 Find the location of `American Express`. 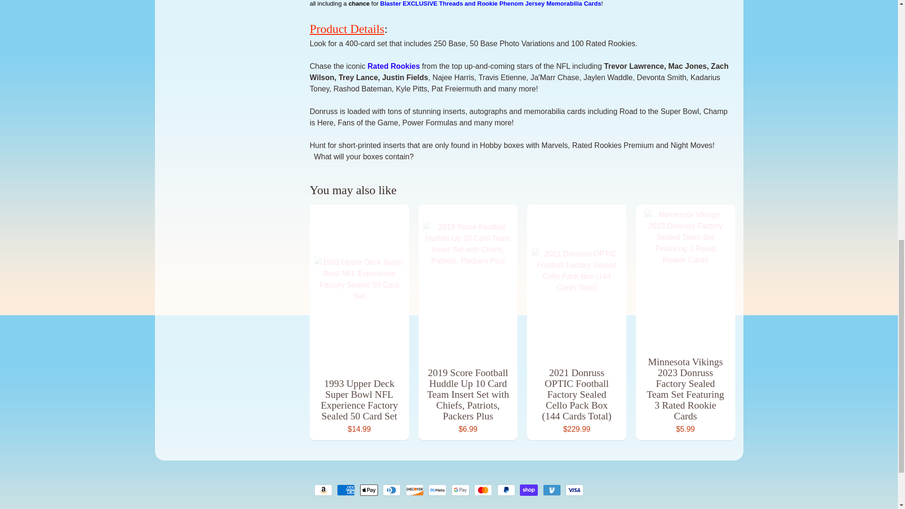

American Express is located at coordinates (346, 490).